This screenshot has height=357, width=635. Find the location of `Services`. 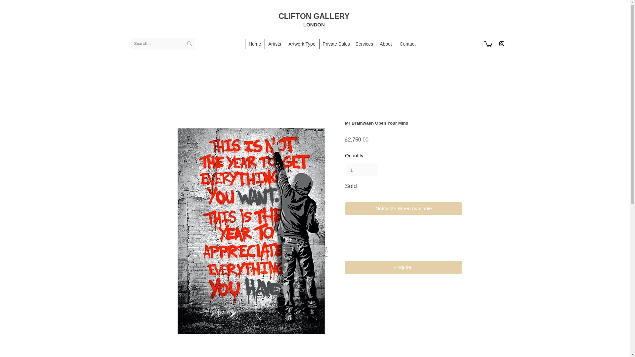

Services is located at coordinates (364, 44).